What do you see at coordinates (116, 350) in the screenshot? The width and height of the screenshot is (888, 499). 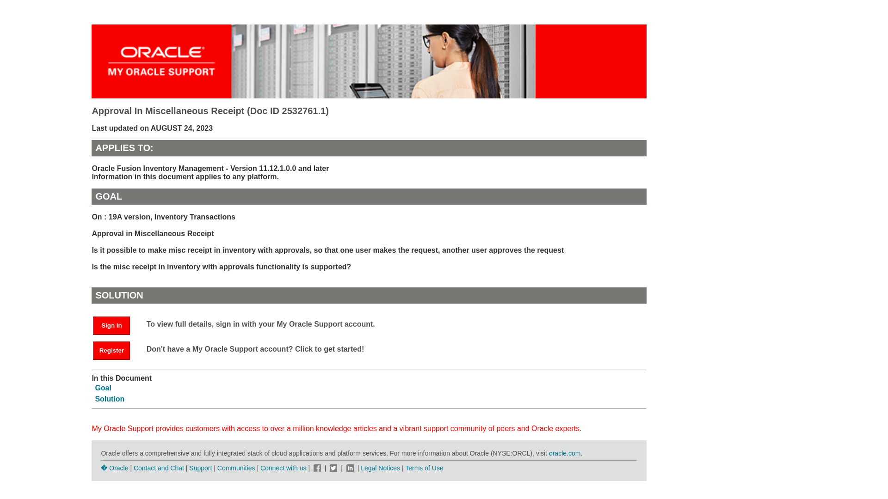 I see `Register` at bounding box center [116, 350].